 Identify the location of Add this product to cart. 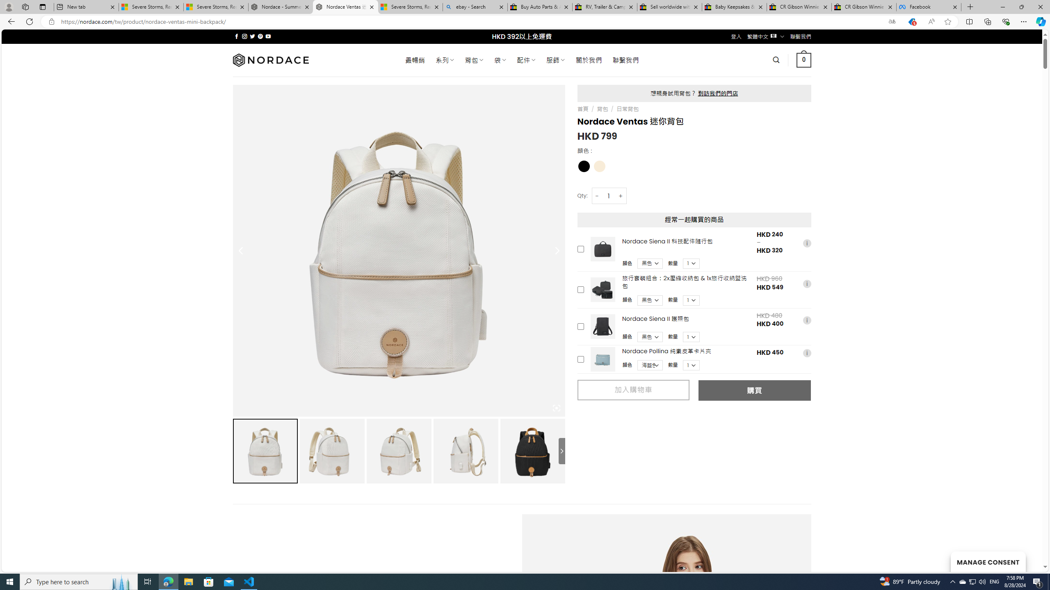
(581, 359).